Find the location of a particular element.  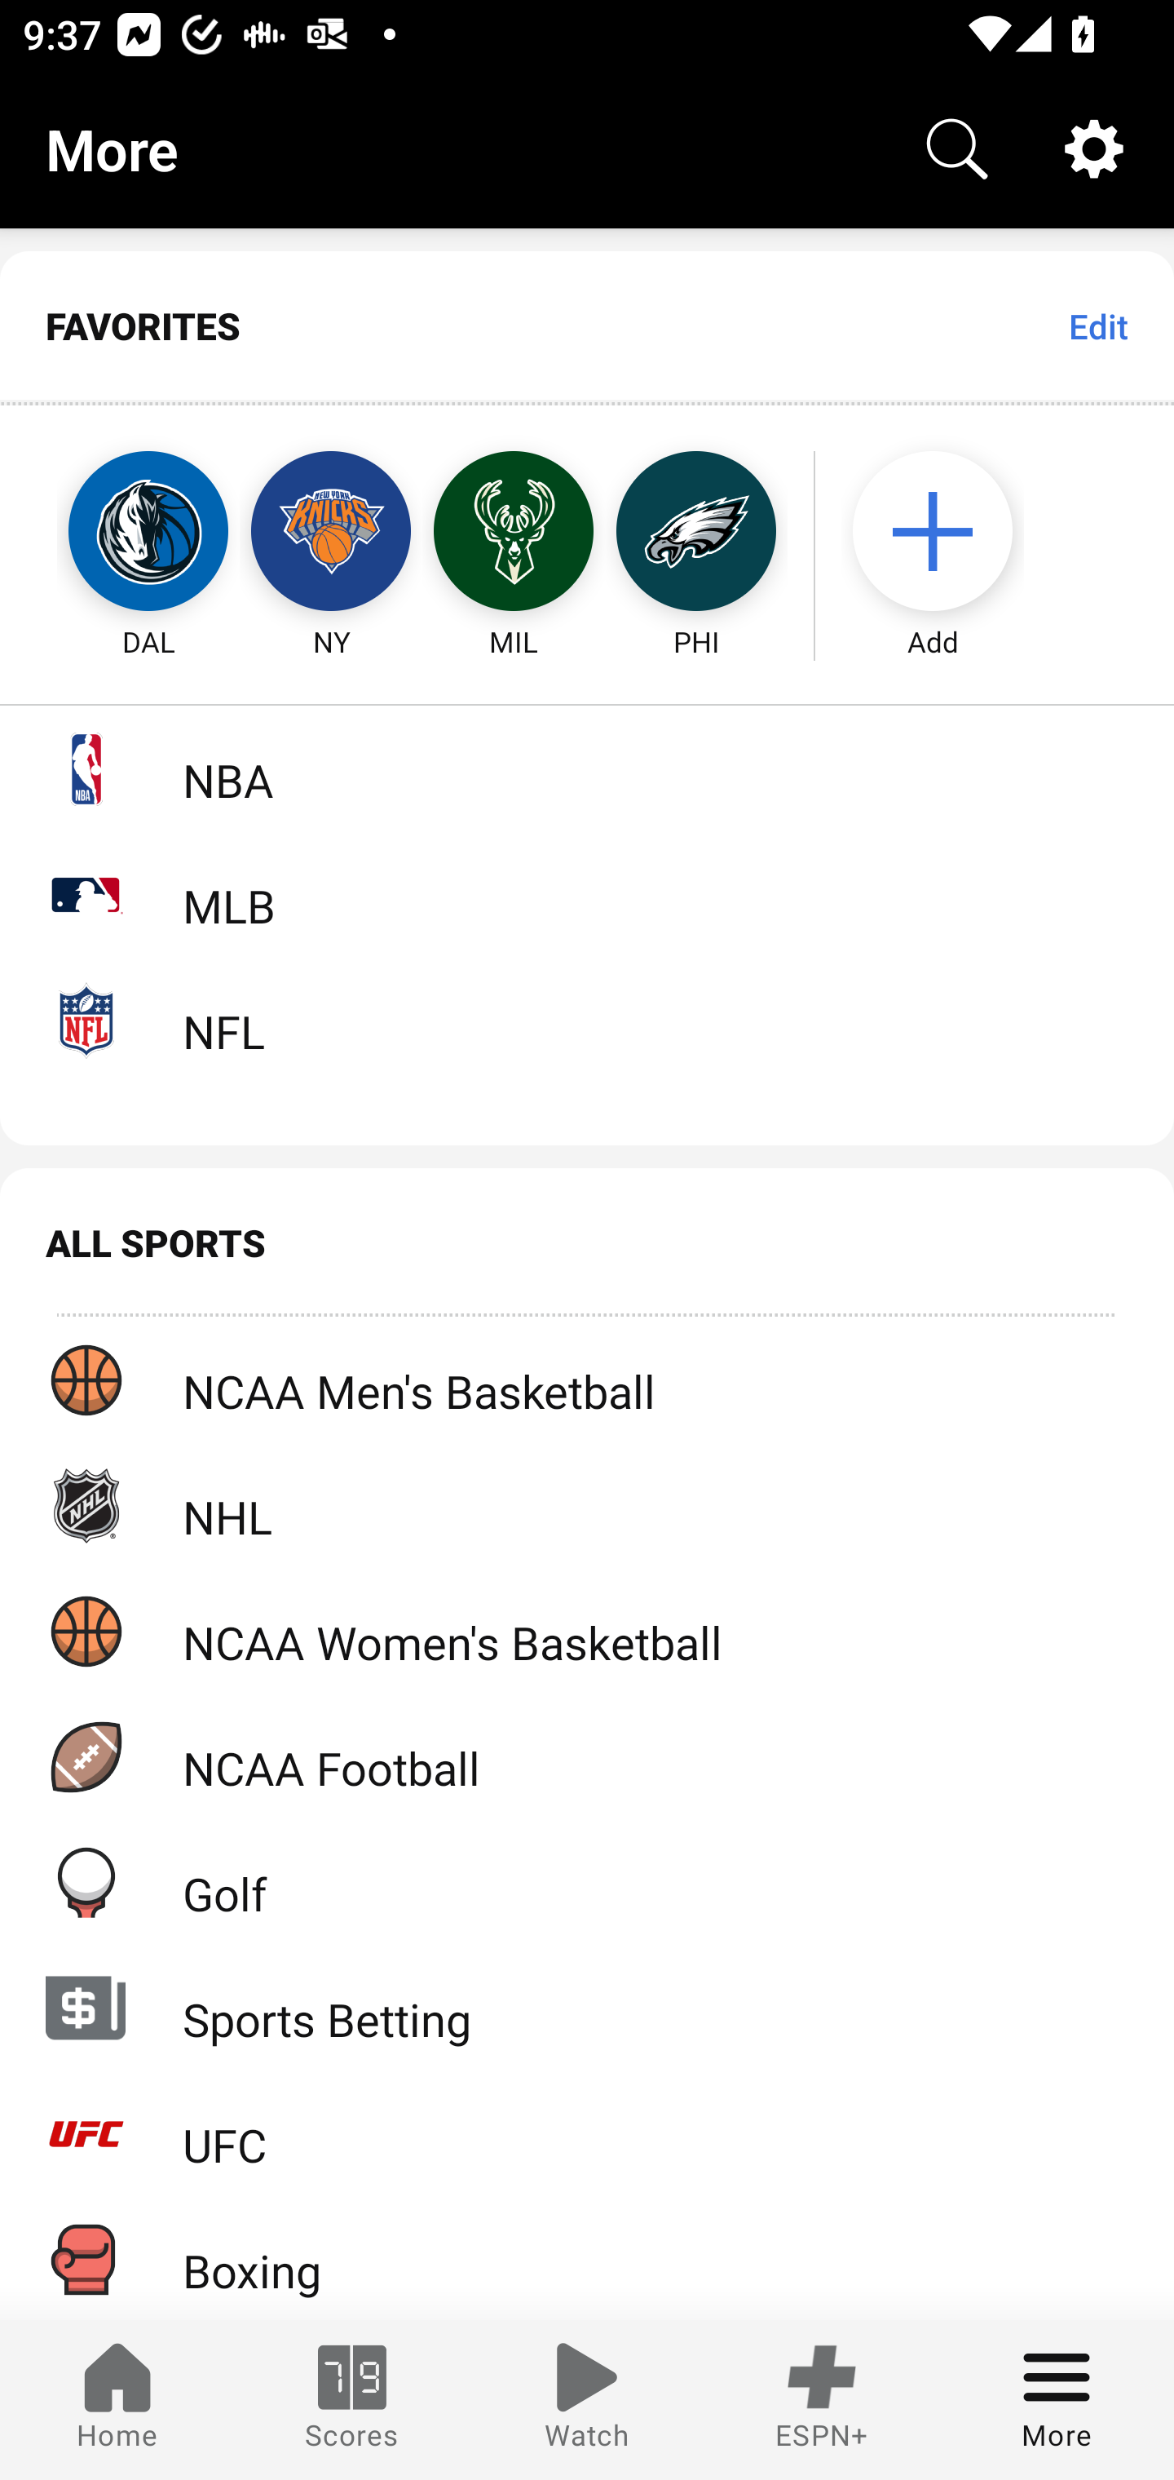

NCAA Women's Basketball is located at coordinates (587, 1630).